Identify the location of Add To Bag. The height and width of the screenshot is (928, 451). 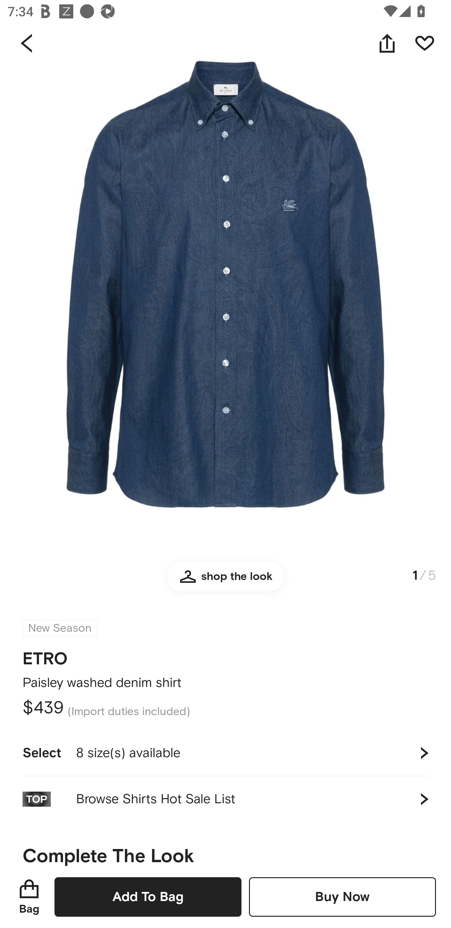
(148, 897).